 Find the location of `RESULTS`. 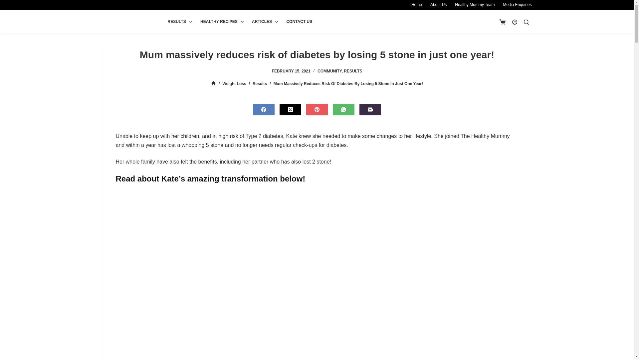

RESULTS is located at coordinates (180, 22).